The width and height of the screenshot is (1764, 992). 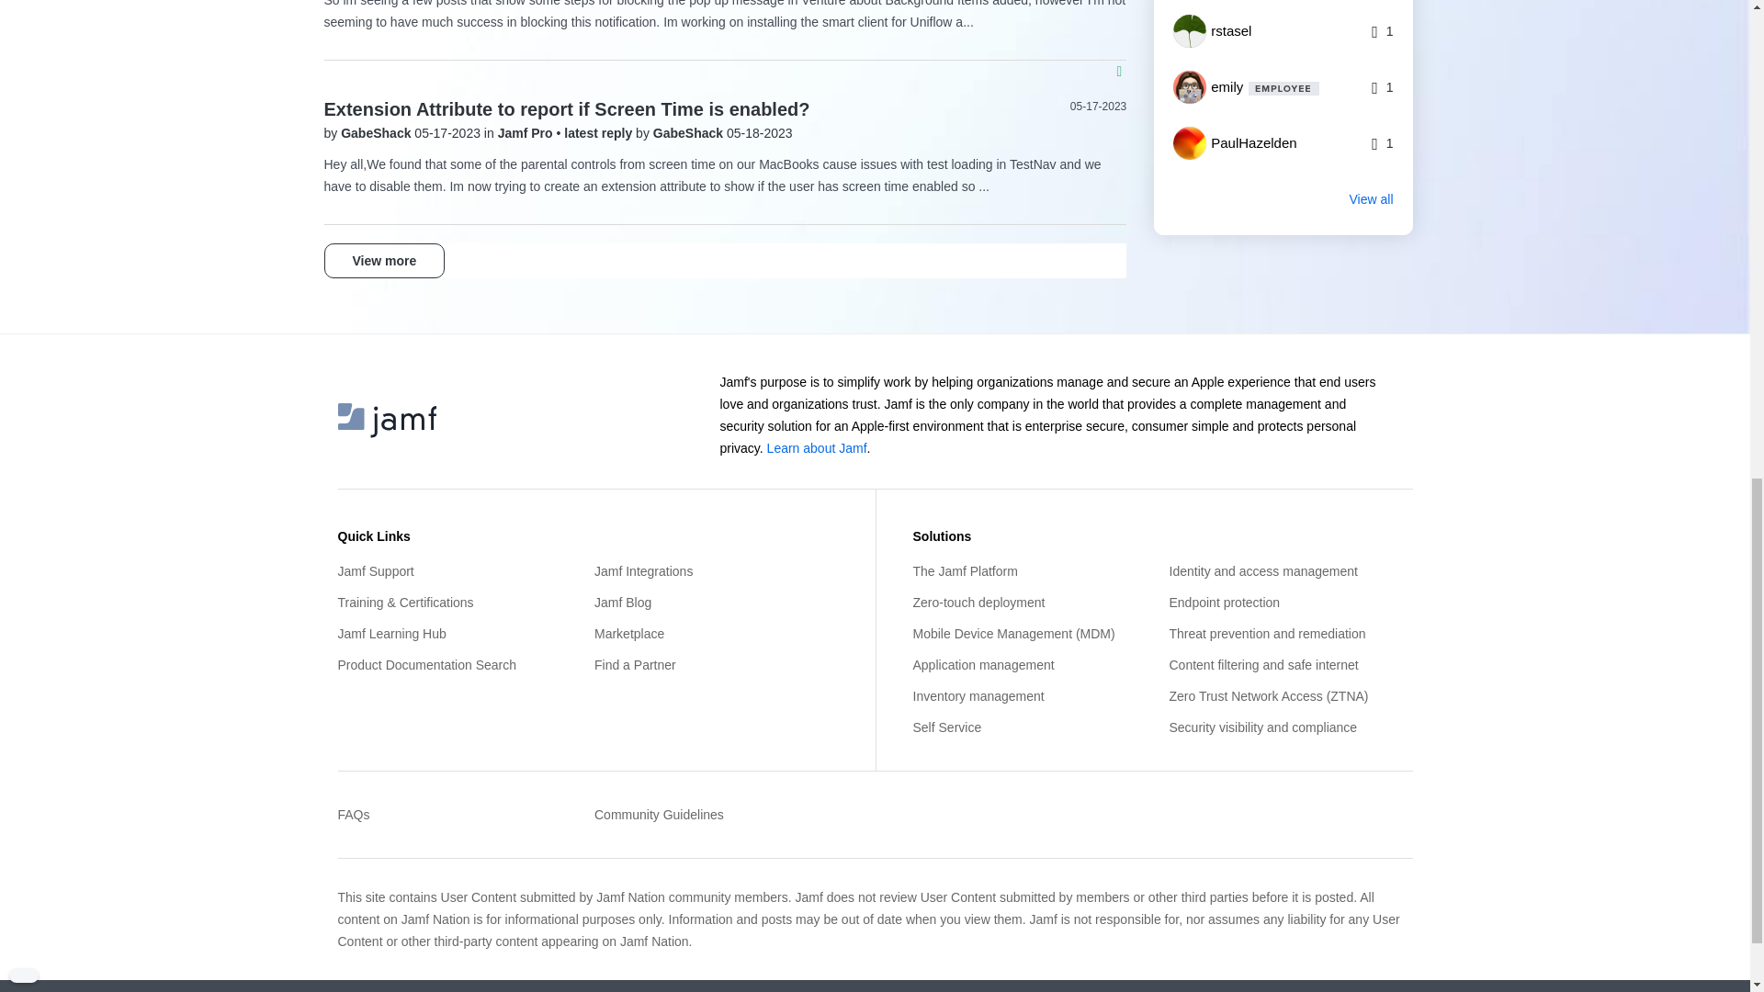 What do you see at coordinates (689, 133) in the screenshot?
I see `GabeShack` at bounding box center [689, 133].